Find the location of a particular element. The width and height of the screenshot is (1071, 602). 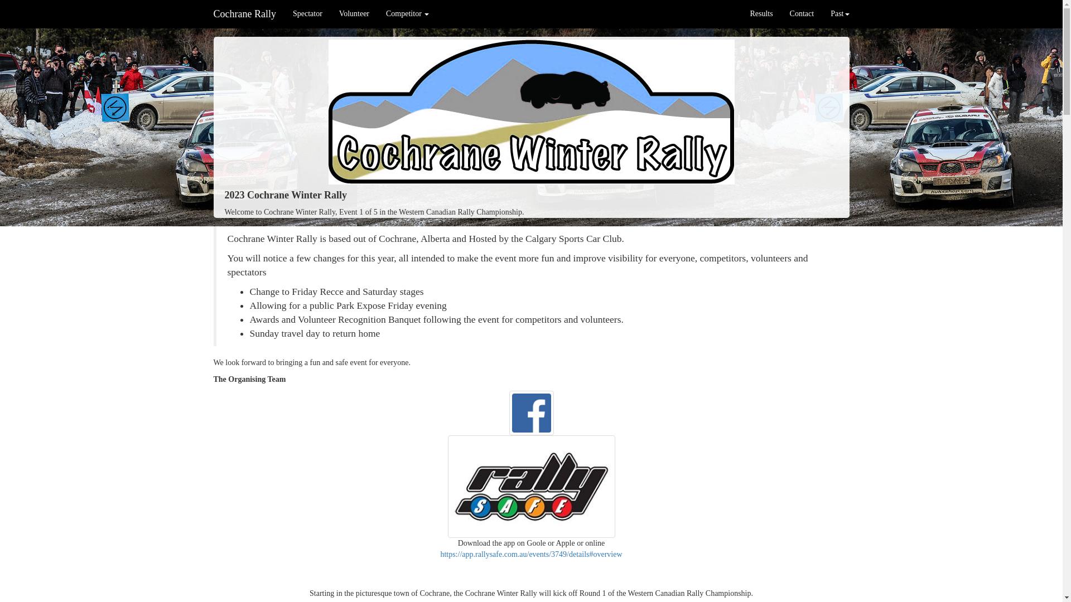

Competitor is located at coordinates (407, 14).